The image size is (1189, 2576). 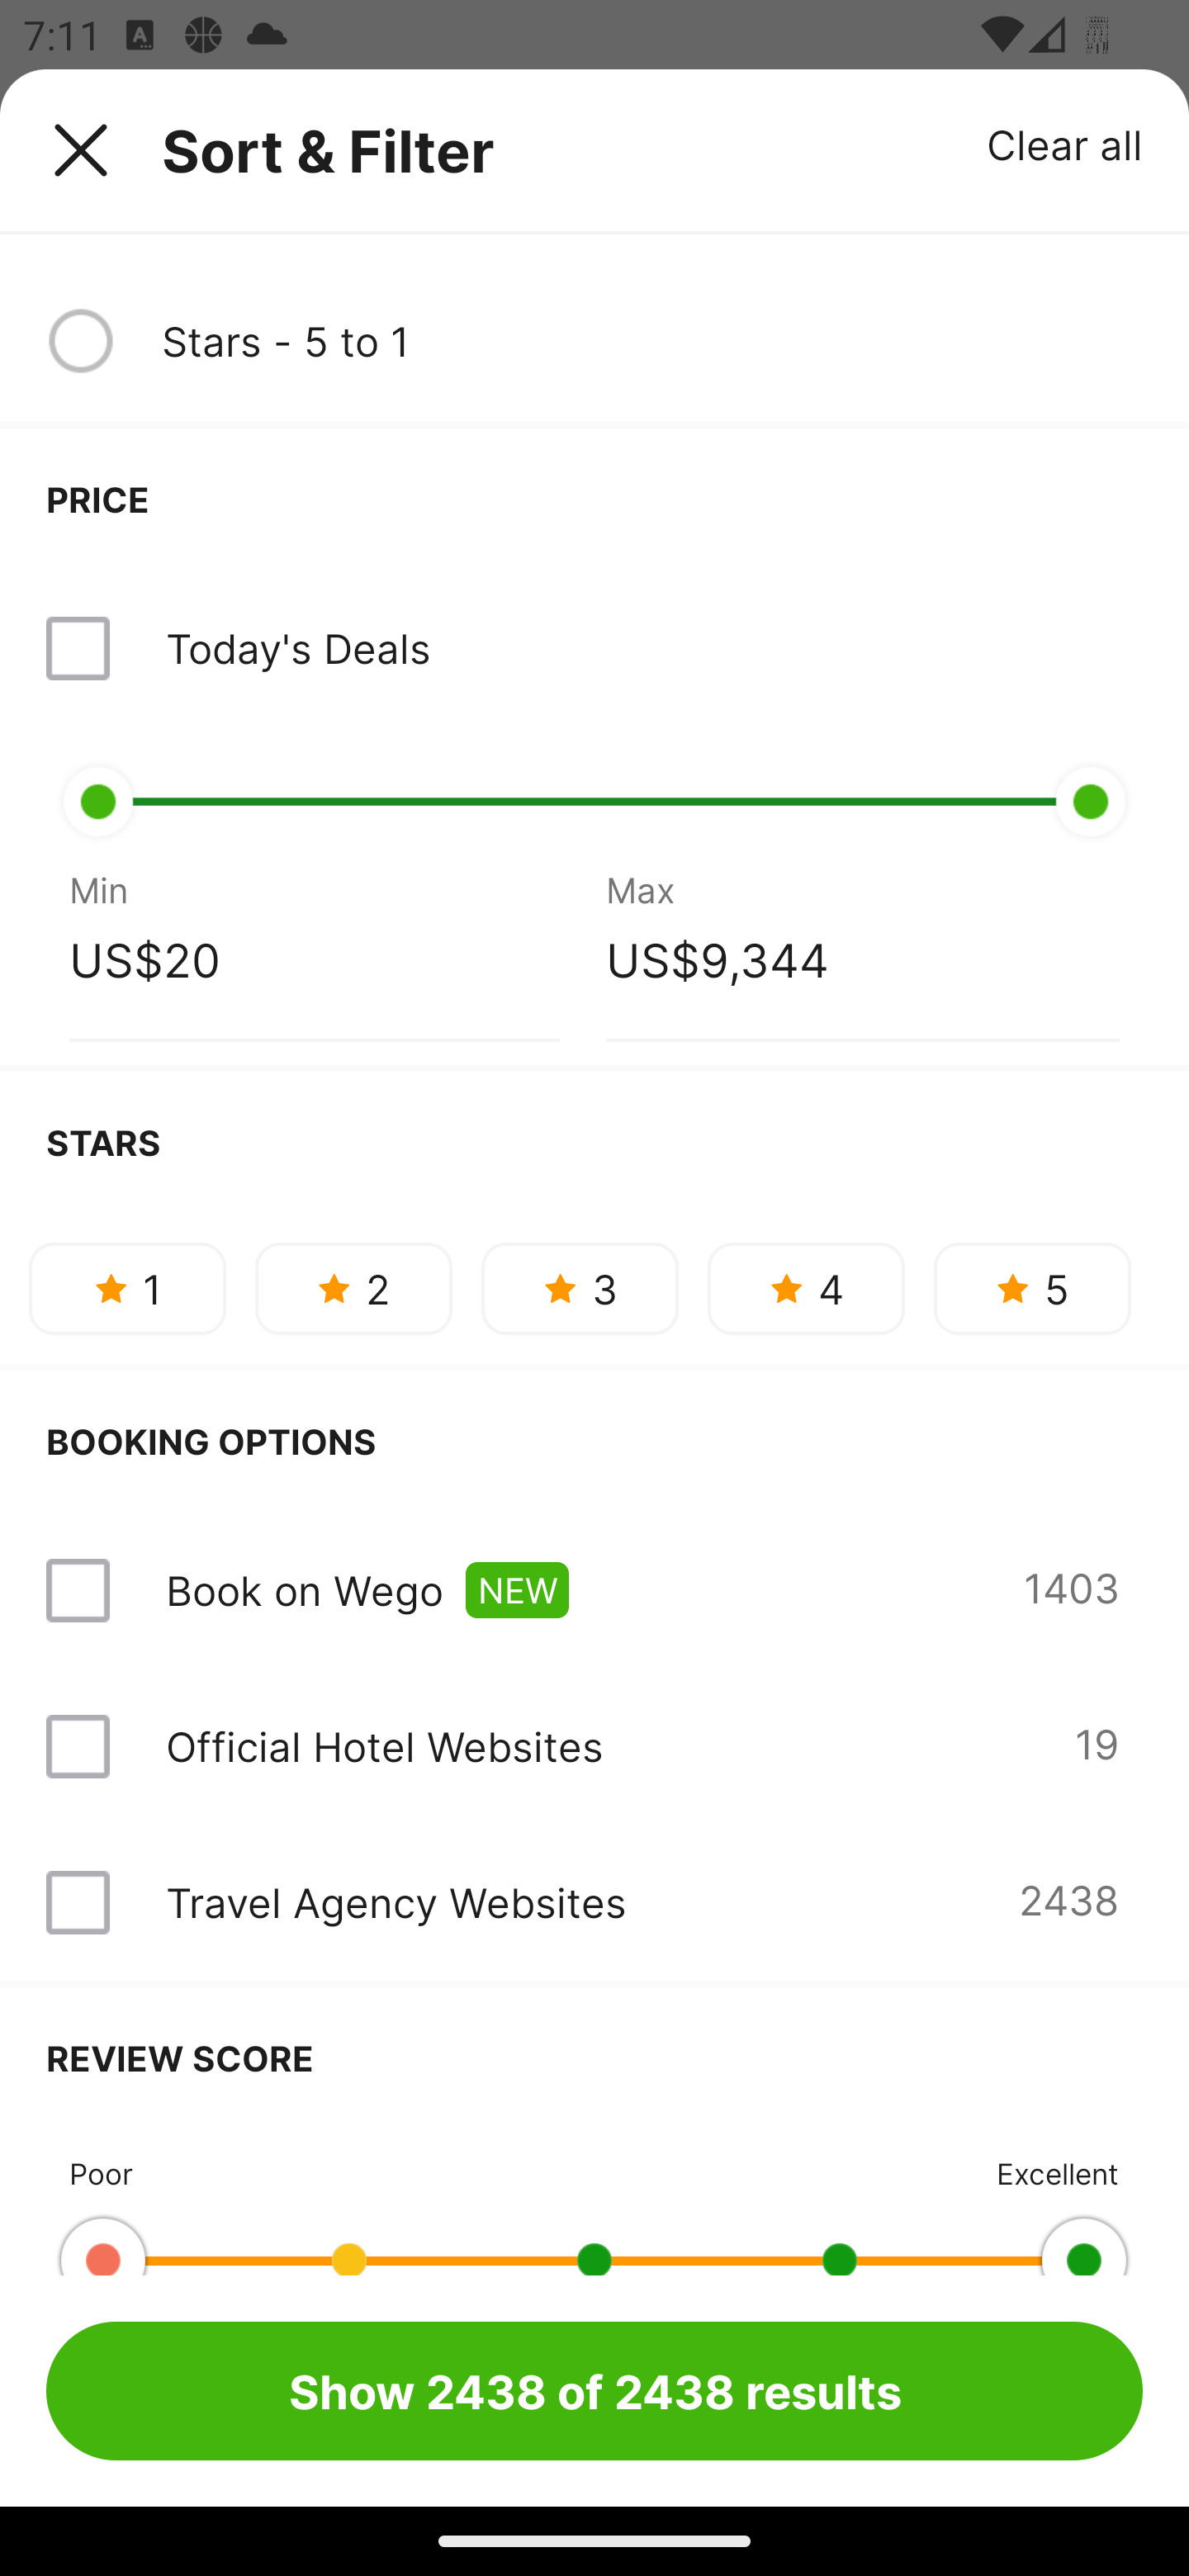 I want to click on Book on Wego, so click(x=304, y=1590).